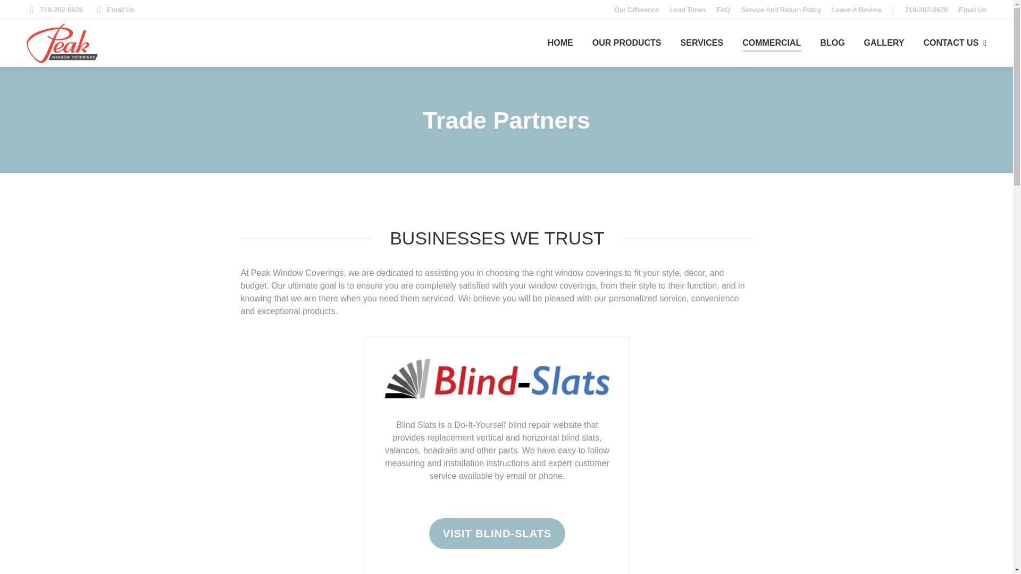  What do you see at coordinates (832, 43) in the screenshot?
I see `BLOG` at bounding box center [832, 43].